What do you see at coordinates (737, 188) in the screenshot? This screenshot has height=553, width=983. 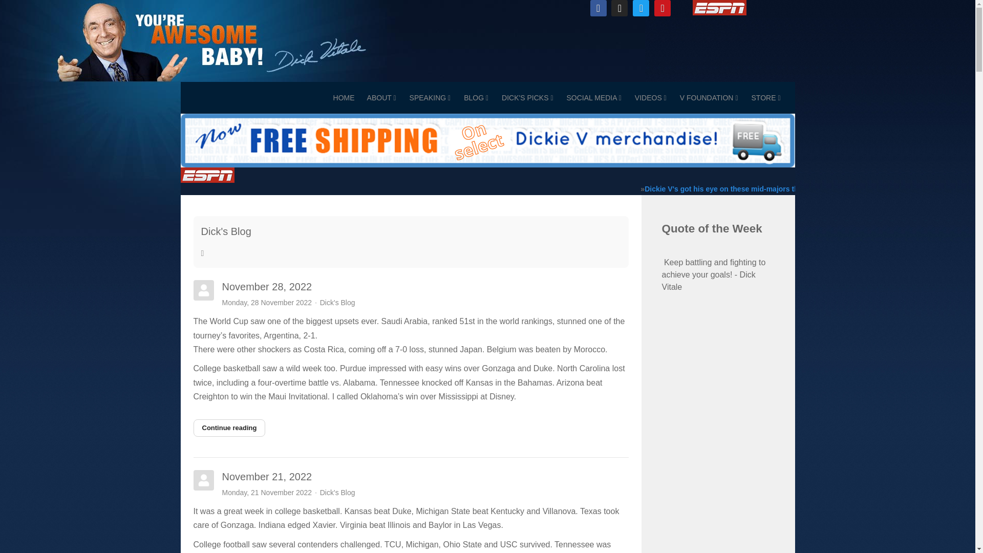 I see `Dickie V's got his eye on these mid-majors this season` at bounding box center [737, 188].